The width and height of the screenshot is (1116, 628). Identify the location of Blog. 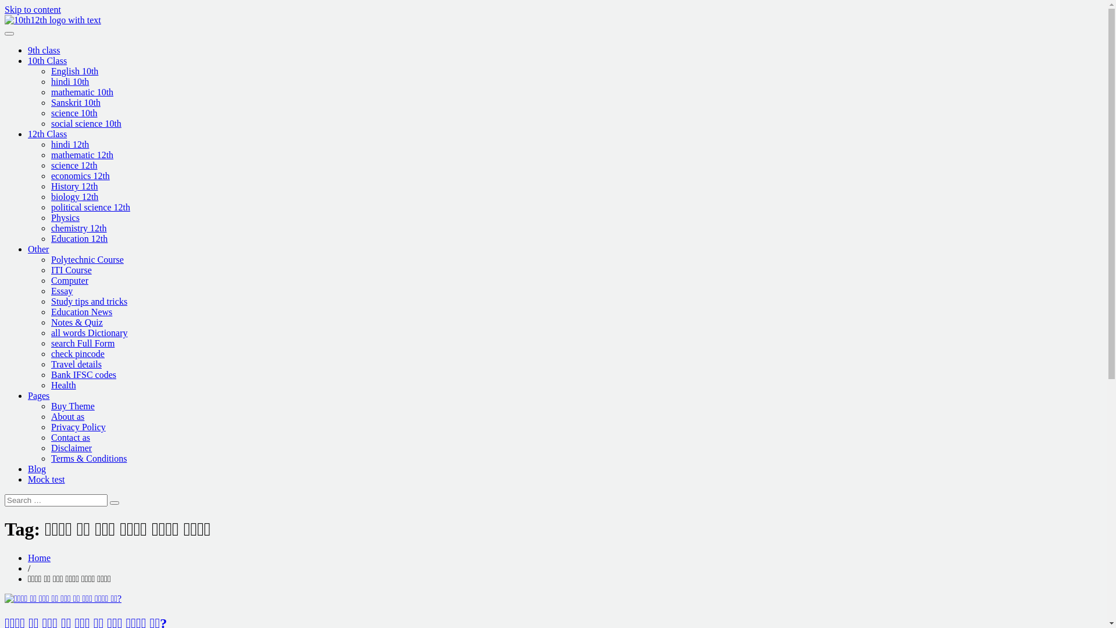
(37, 469).